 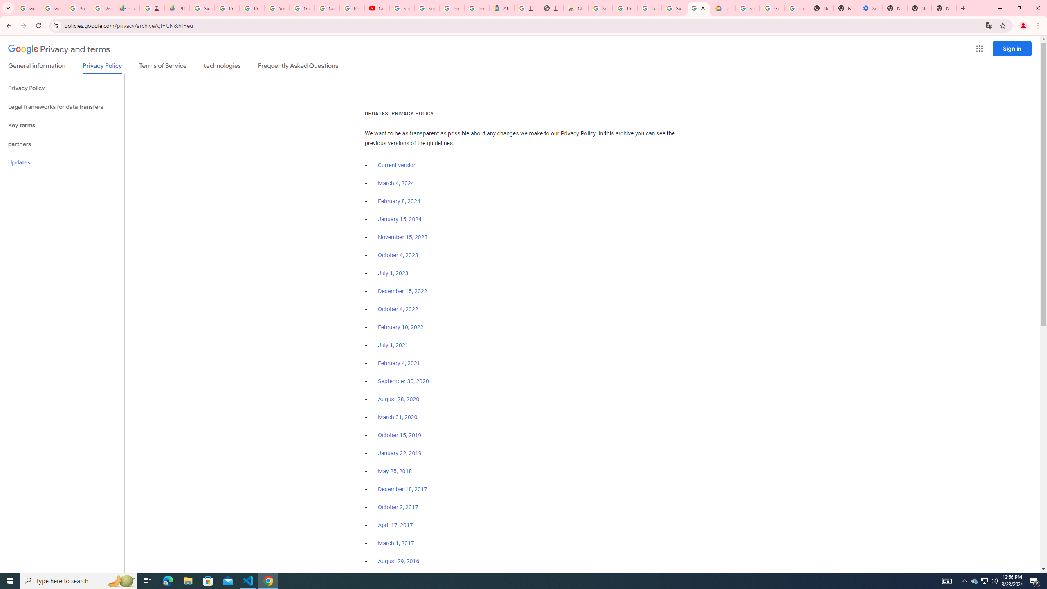 I want to click on Google Apps, so click(x=979, y=49).